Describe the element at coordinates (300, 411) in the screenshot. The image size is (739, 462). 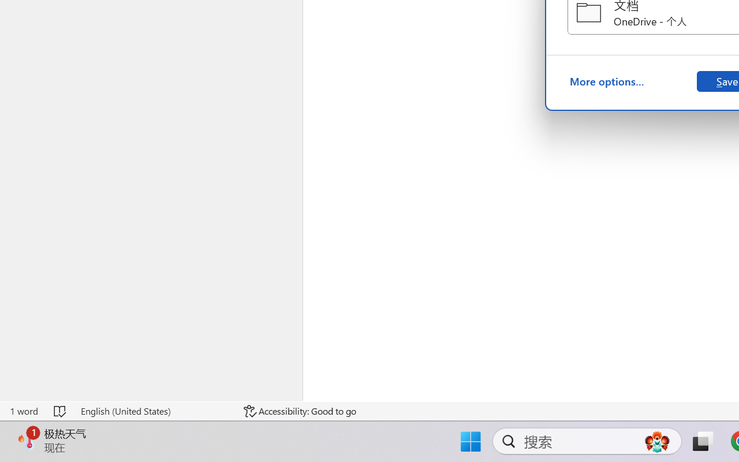
I see `Accessibility Checker Accessibility: Good to go` at that location.